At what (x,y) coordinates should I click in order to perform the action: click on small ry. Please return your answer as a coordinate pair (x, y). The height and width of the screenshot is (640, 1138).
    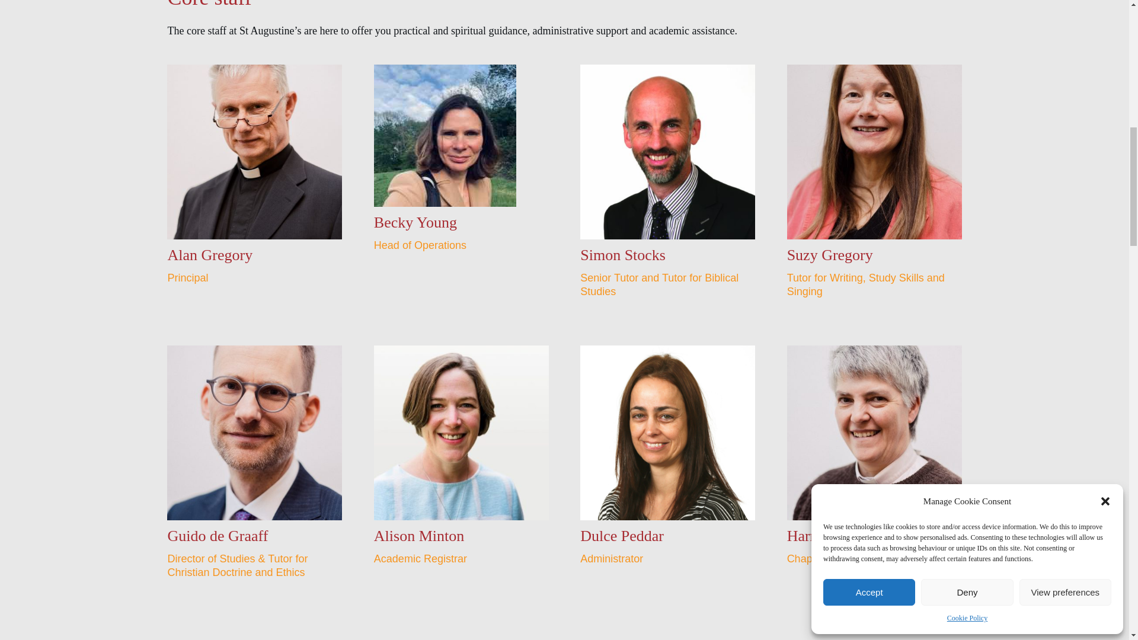
    Looking at the image, I should click on (445, 135).